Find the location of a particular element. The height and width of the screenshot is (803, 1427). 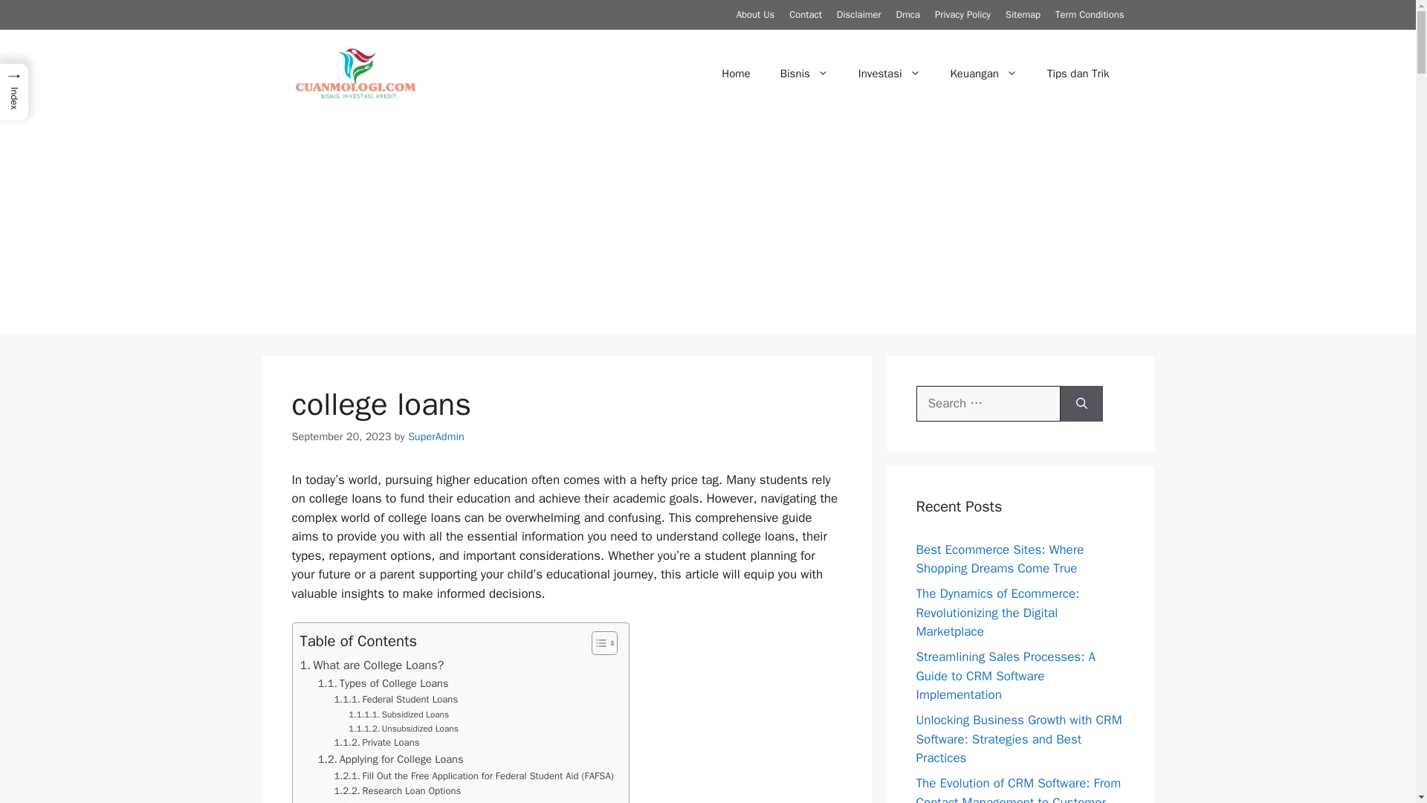

Investasi is located at coordinates (889, 73).